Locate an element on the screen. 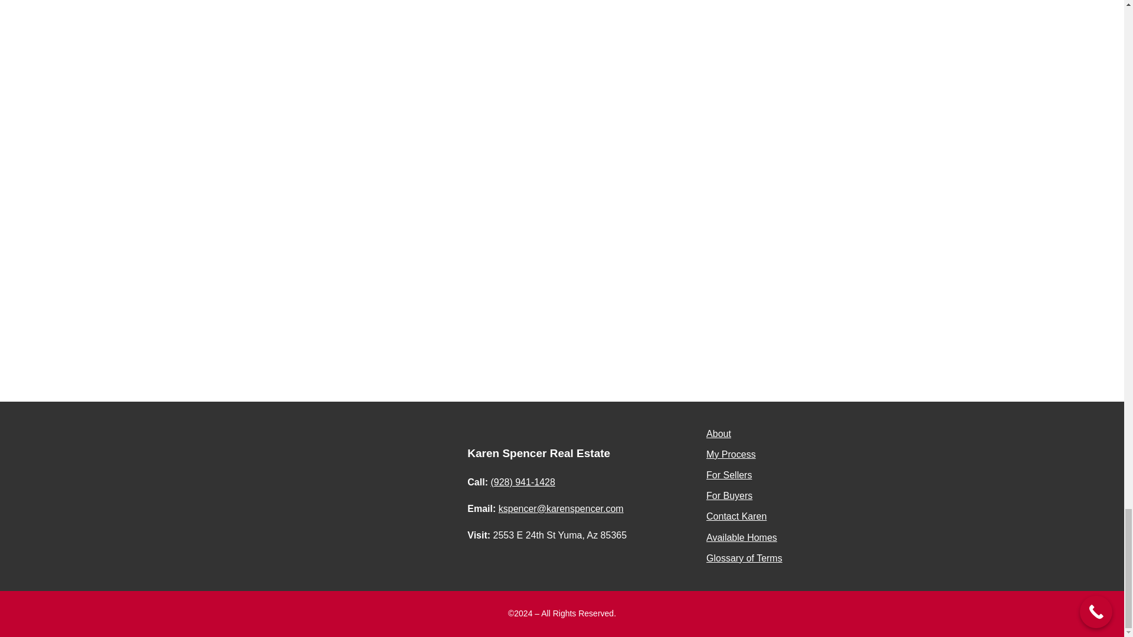 The image size is (1133, 637). For Buyers is located at coordinates (729, 495).